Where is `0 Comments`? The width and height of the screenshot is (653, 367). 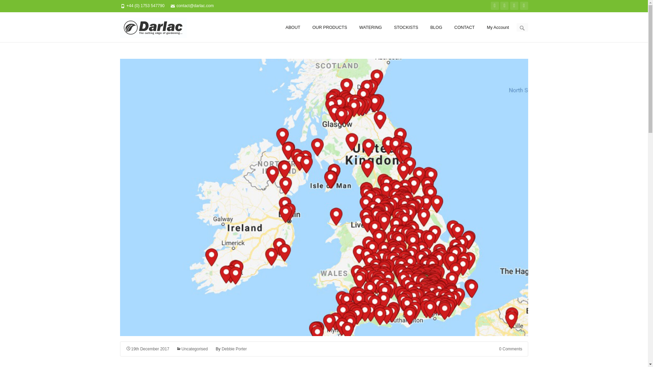 0 Comments is located at coordinates (510, 349).